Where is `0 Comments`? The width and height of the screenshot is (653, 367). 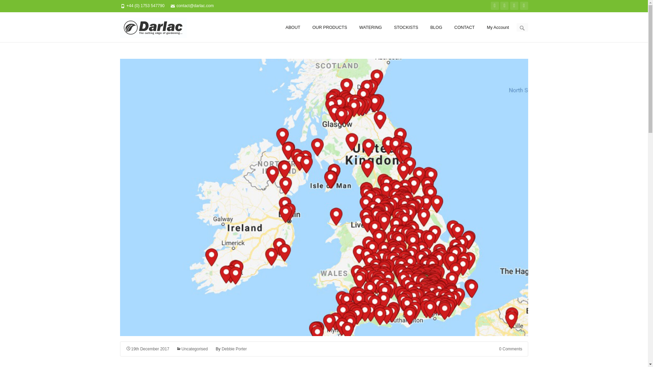 0 Comments is located at coordinates (510, 349).